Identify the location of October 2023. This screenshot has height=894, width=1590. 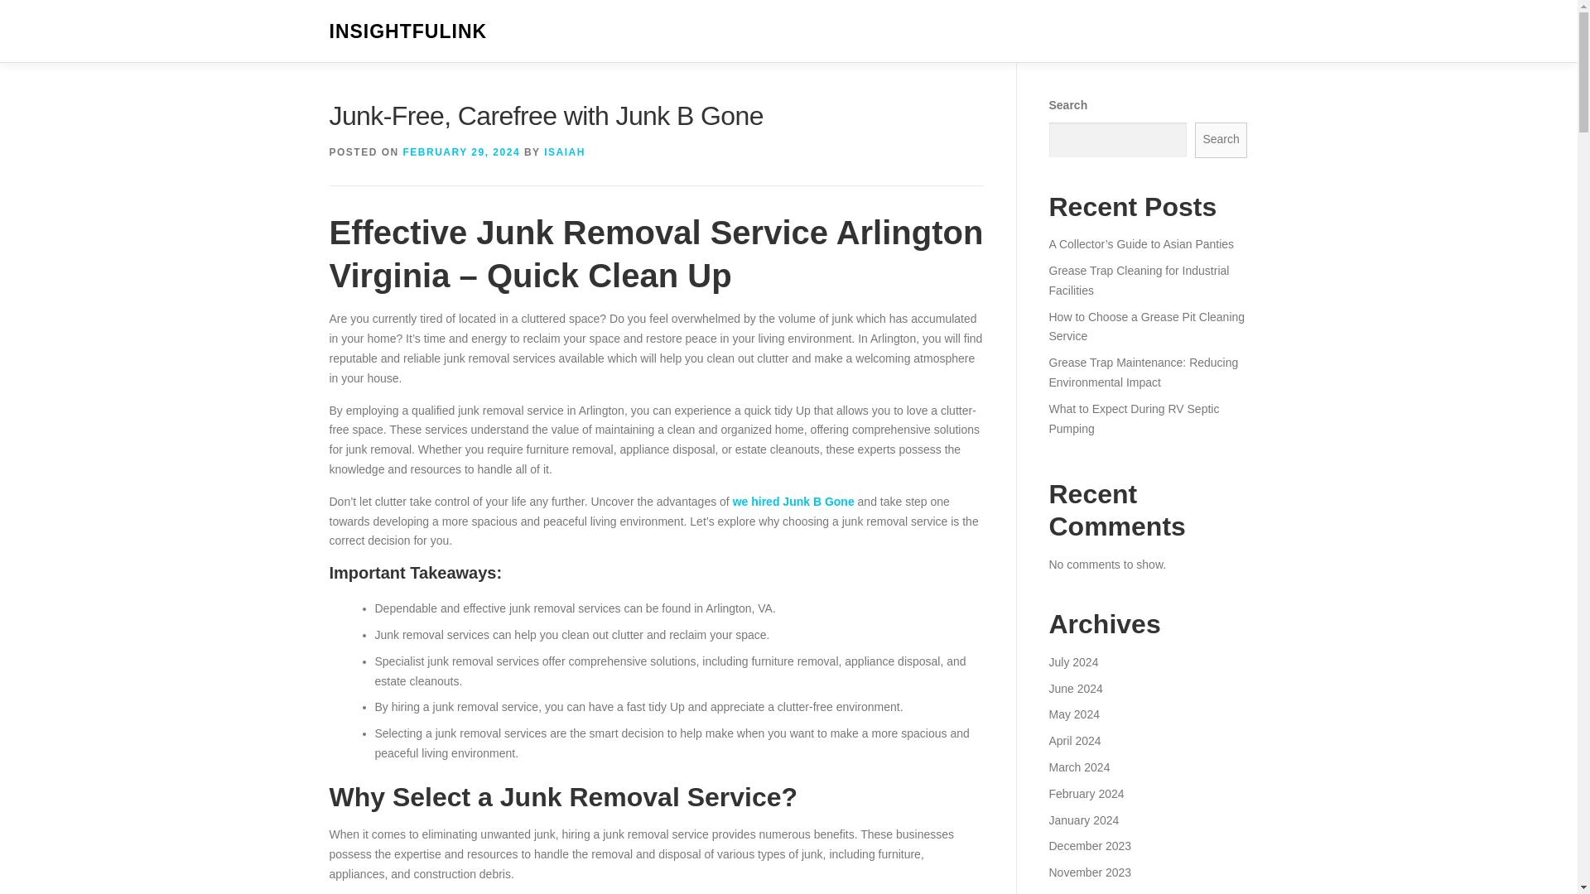
(1083, 892).